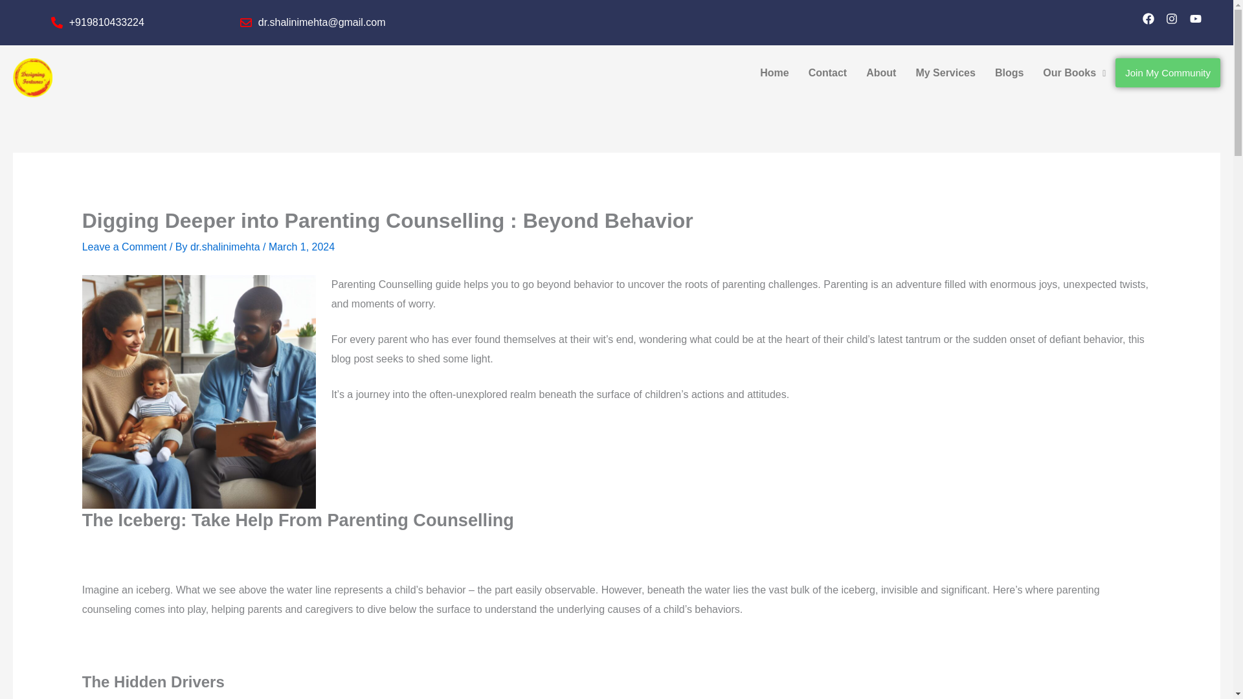 The image size is (1243, 699). Describe the element at coordinates (828, 72) in the screenshot. I see `Contact` at that location.